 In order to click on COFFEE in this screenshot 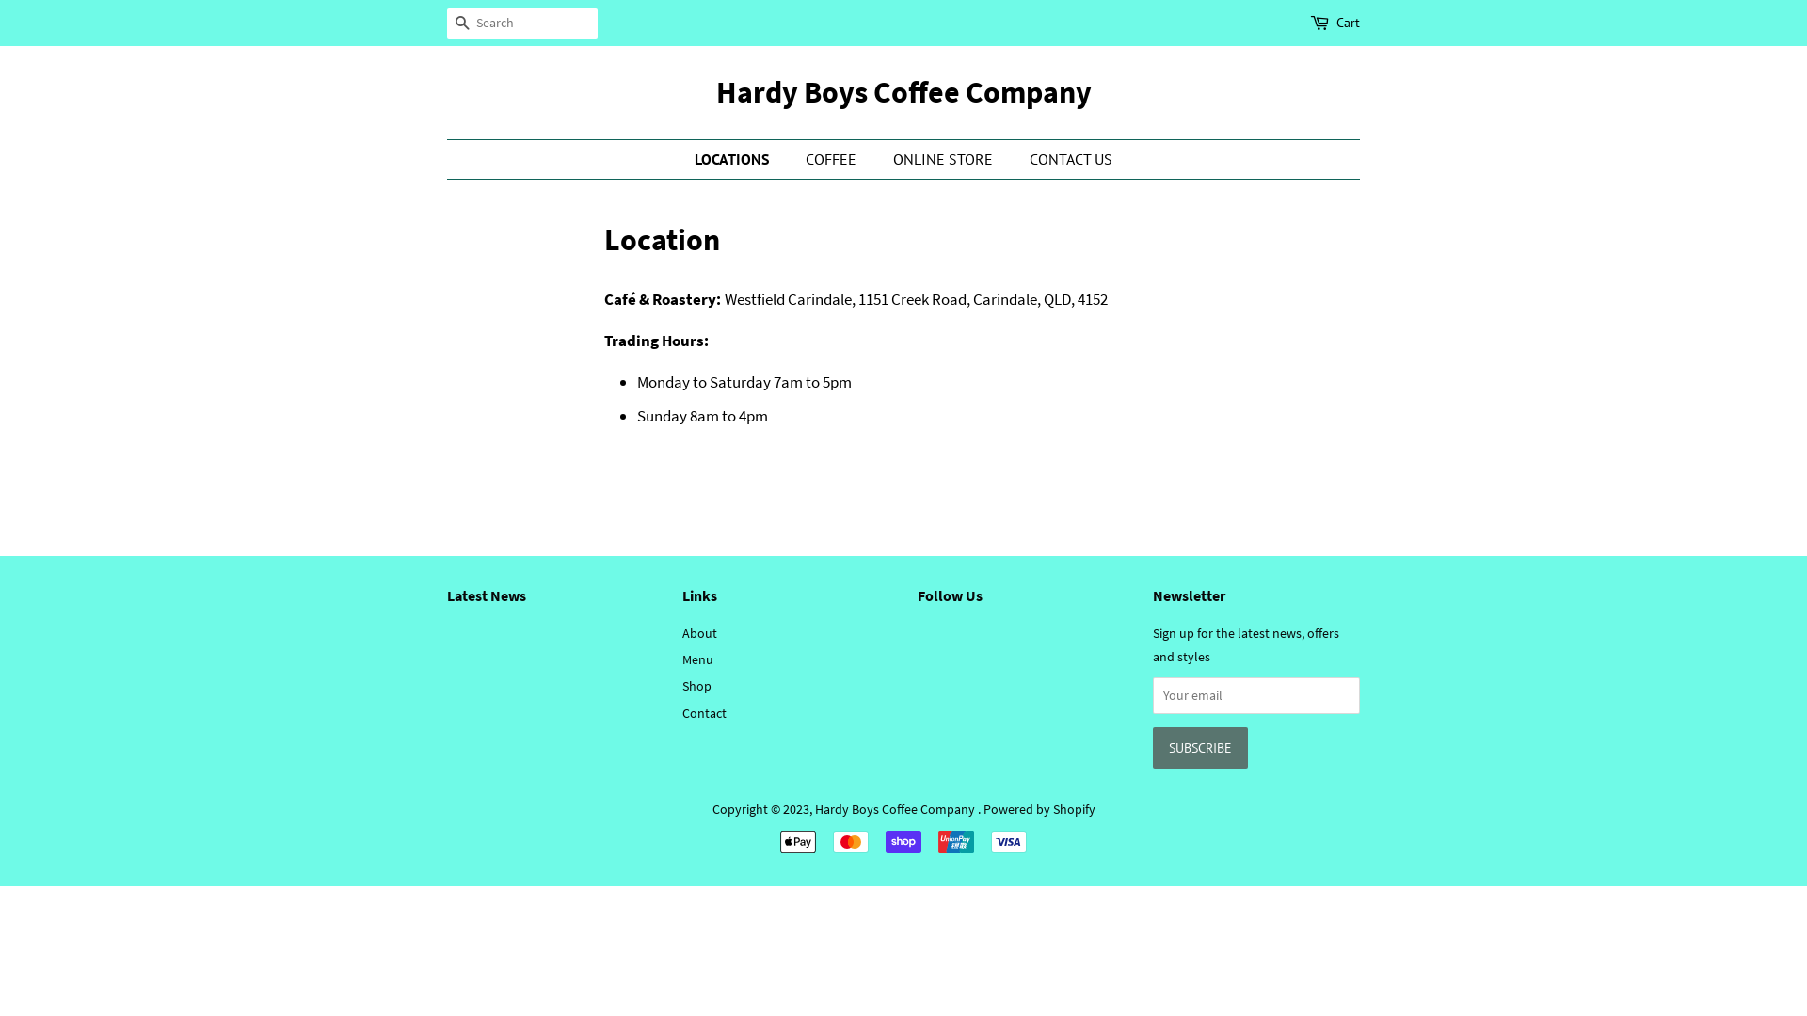, I will do `click(834, 160)`.